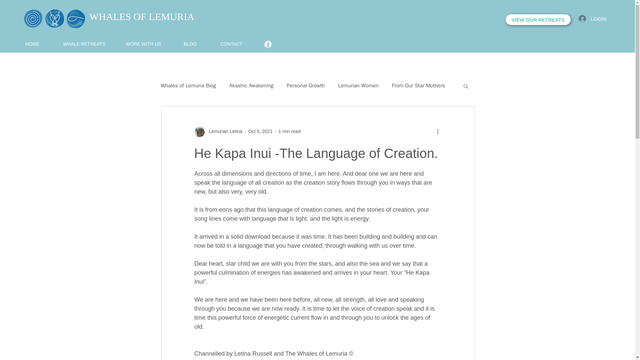 The image size is (640, 360). I want to click on HOME, so click(41, 43).